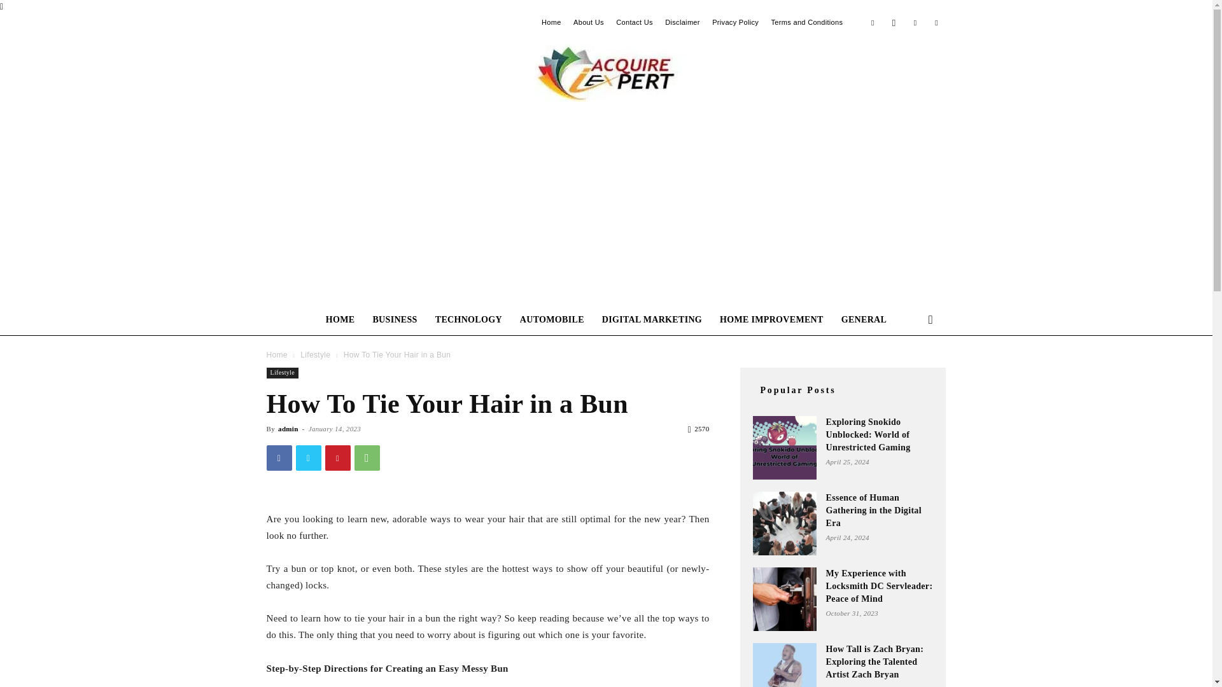 Image resolution: width=1222 pixels, height=687 pixels. What do you see at coordinates (337, 457) in the screenshot?
I see `Pinterest` at bounding box center [337, 457].